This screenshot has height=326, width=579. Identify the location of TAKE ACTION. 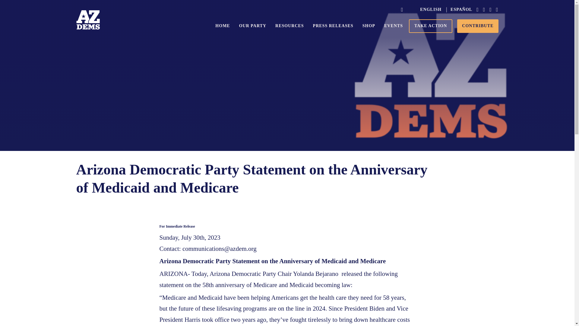
(430, 26).